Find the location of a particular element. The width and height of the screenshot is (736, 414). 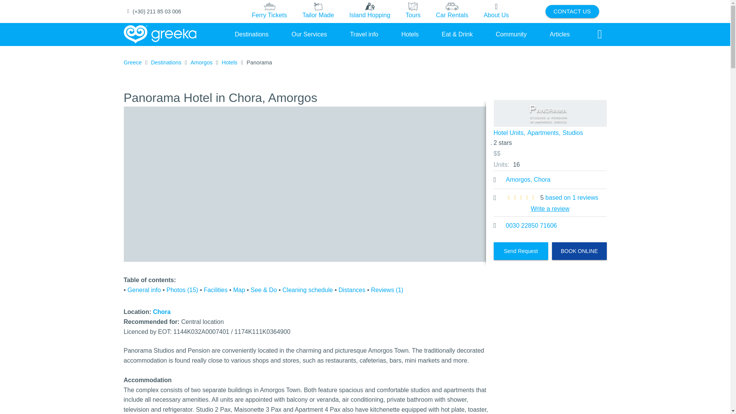

About Us is located at coordinates (496, 11).